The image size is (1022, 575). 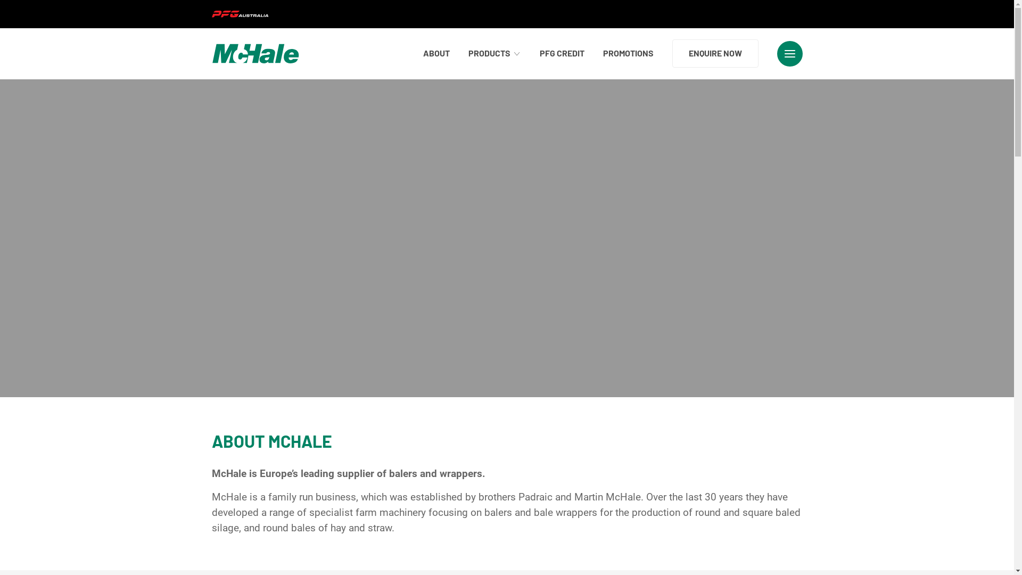 What do you see at coordinates (628, 53) in the screenshot?
I see `PROMOTIONS` at bounding box center [628, 53].